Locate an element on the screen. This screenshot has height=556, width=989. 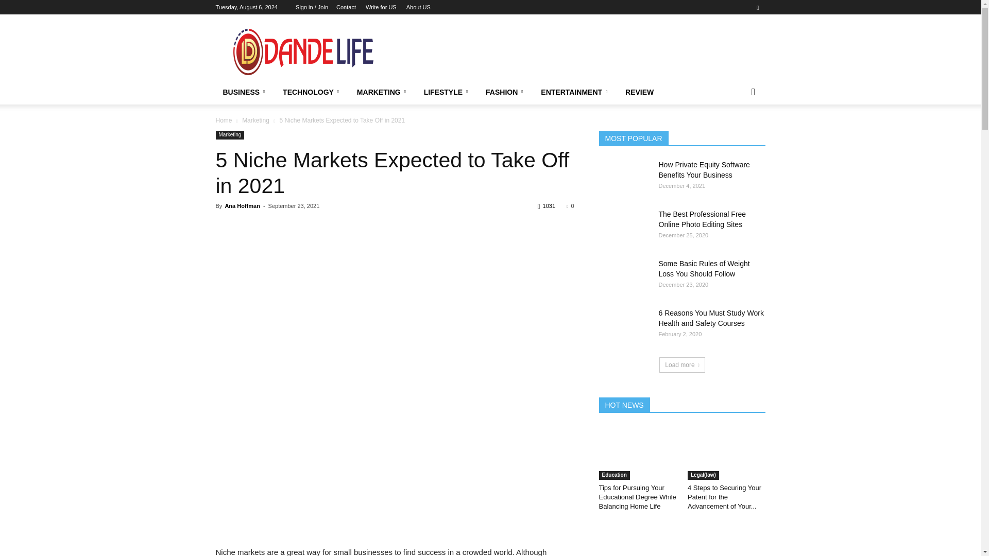
View all posts in Marketing is located at coordinates (255, 120).